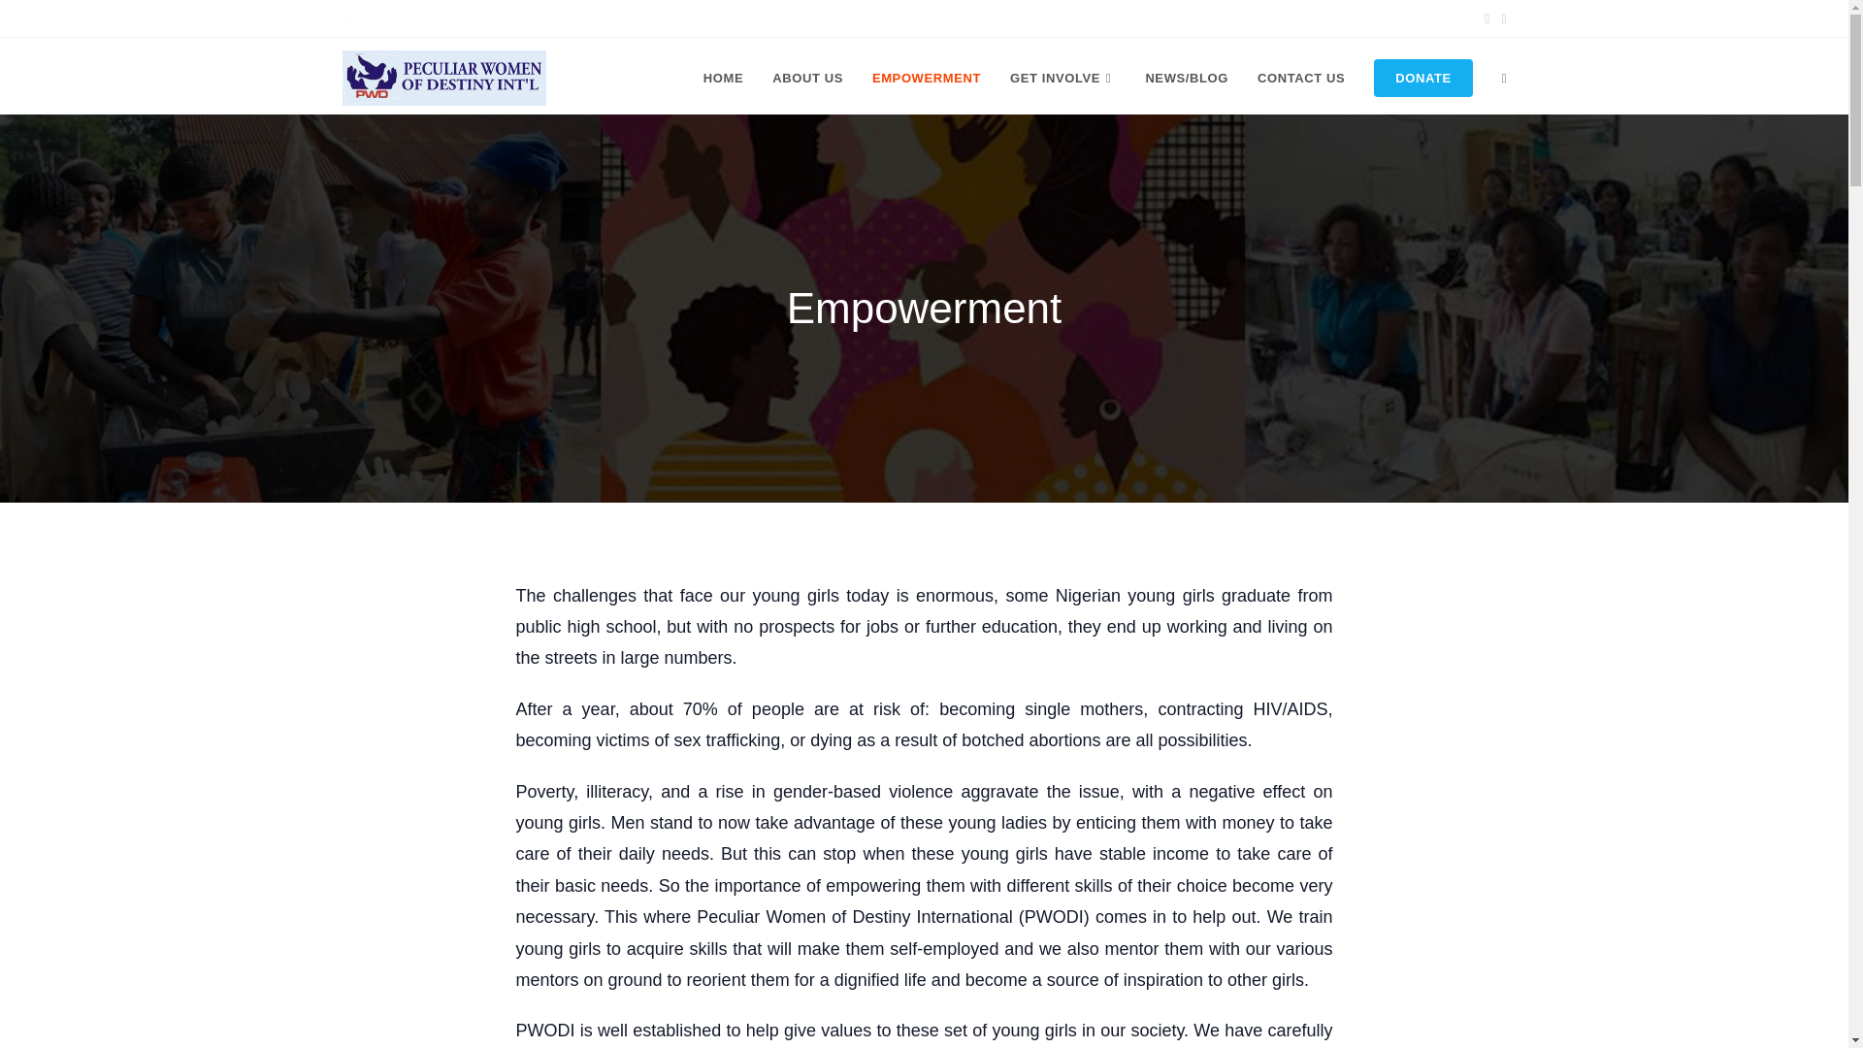 The width and height of the screenshot is (1863, 1048). Describe the element at coordinates (1062, 78) in the screenshot. I see `GET INVOLVE` at that location.